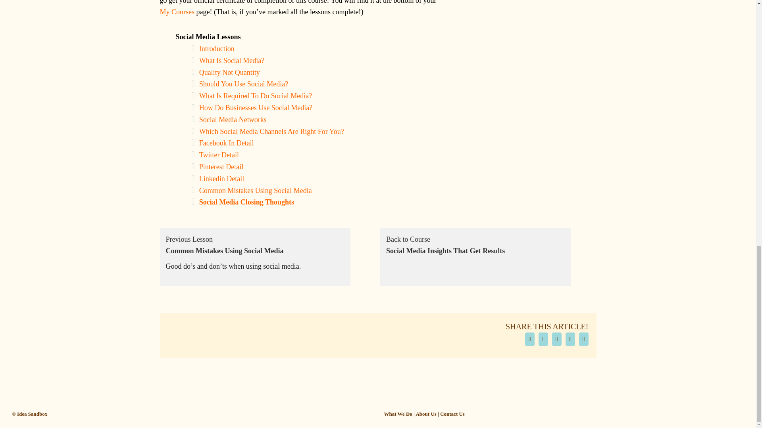 This screenshot has width=762, height=428. I want to click on Introduction, so click(217, 48).